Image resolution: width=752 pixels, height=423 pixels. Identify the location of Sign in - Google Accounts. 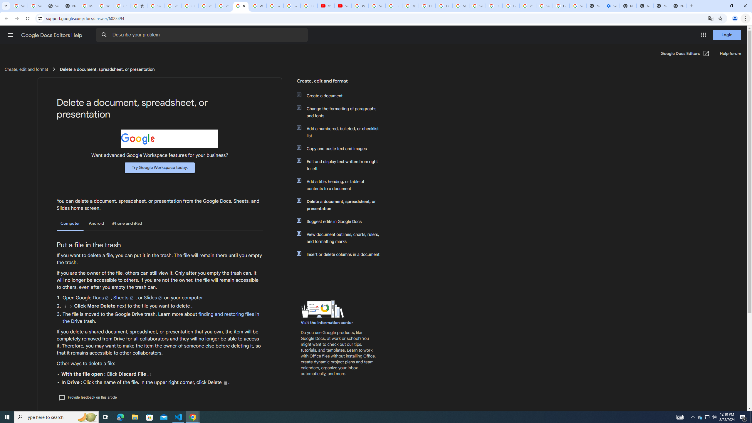
(578, 6).